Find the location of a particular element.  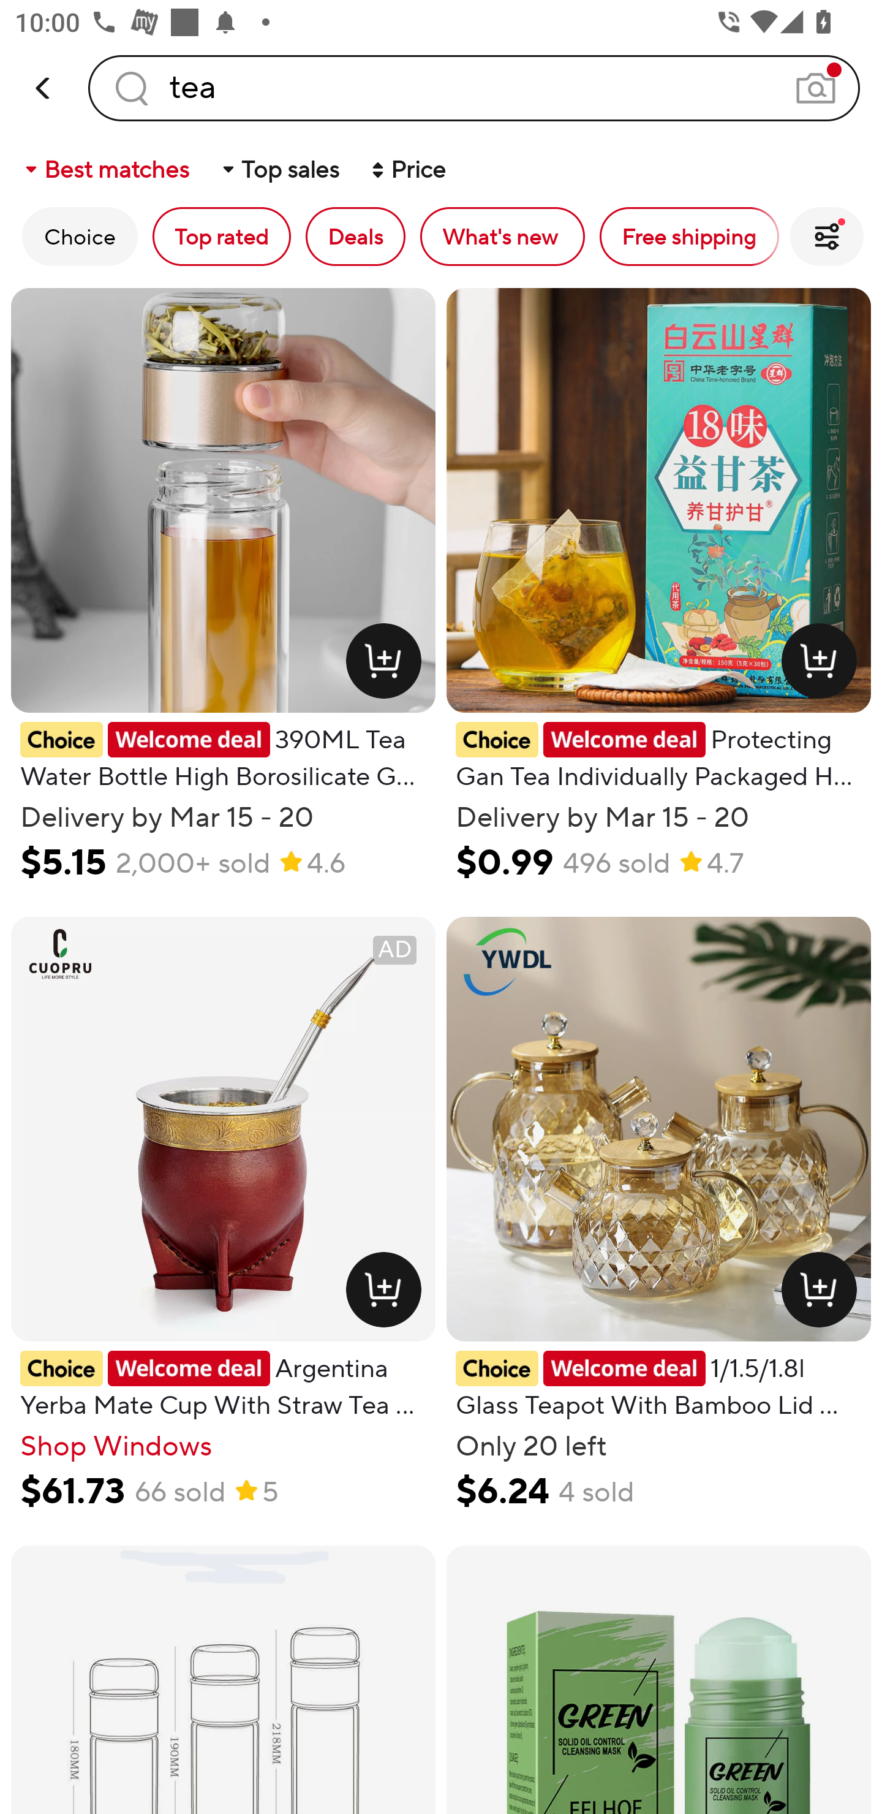

Free shipping is located at coordinates (689, 237).